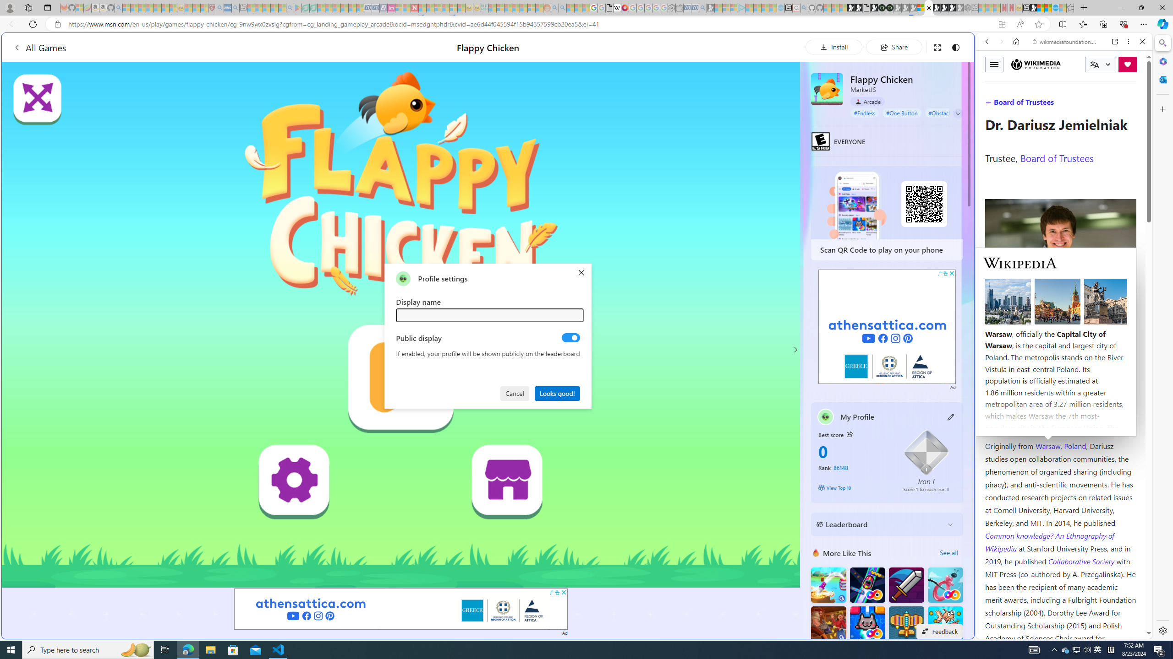 This screenshot has height=659, width=1173. Describe the element at coordinates (1041, 8) in the screenshot. I see `World - MSN` at that location.